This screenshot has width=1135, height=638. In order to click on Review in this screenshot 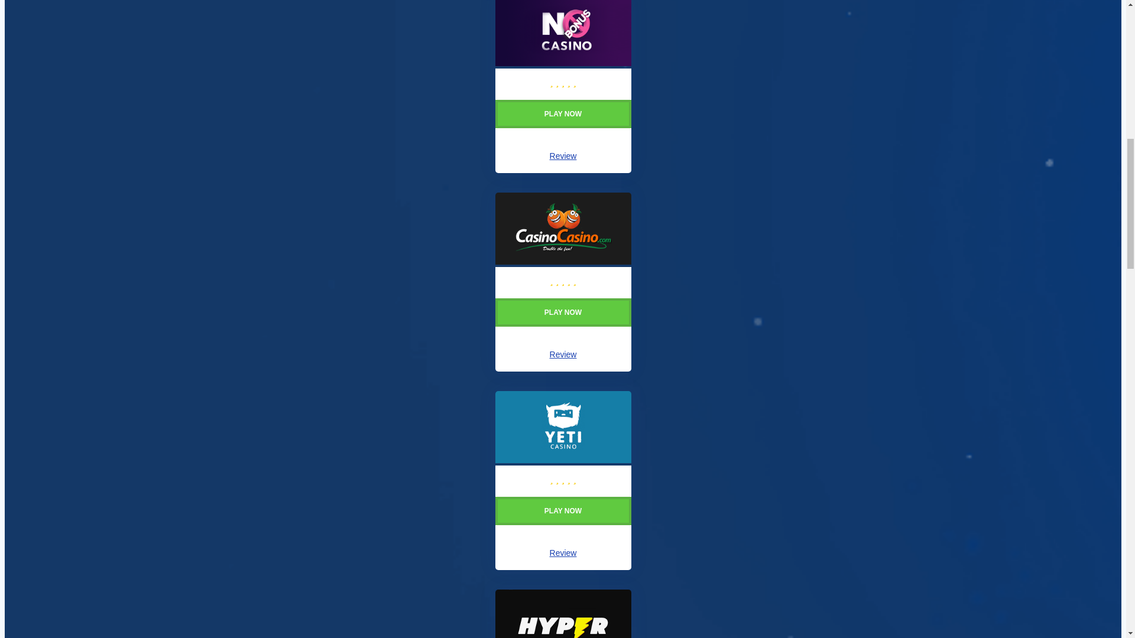, I will do `click(563, 552)`.